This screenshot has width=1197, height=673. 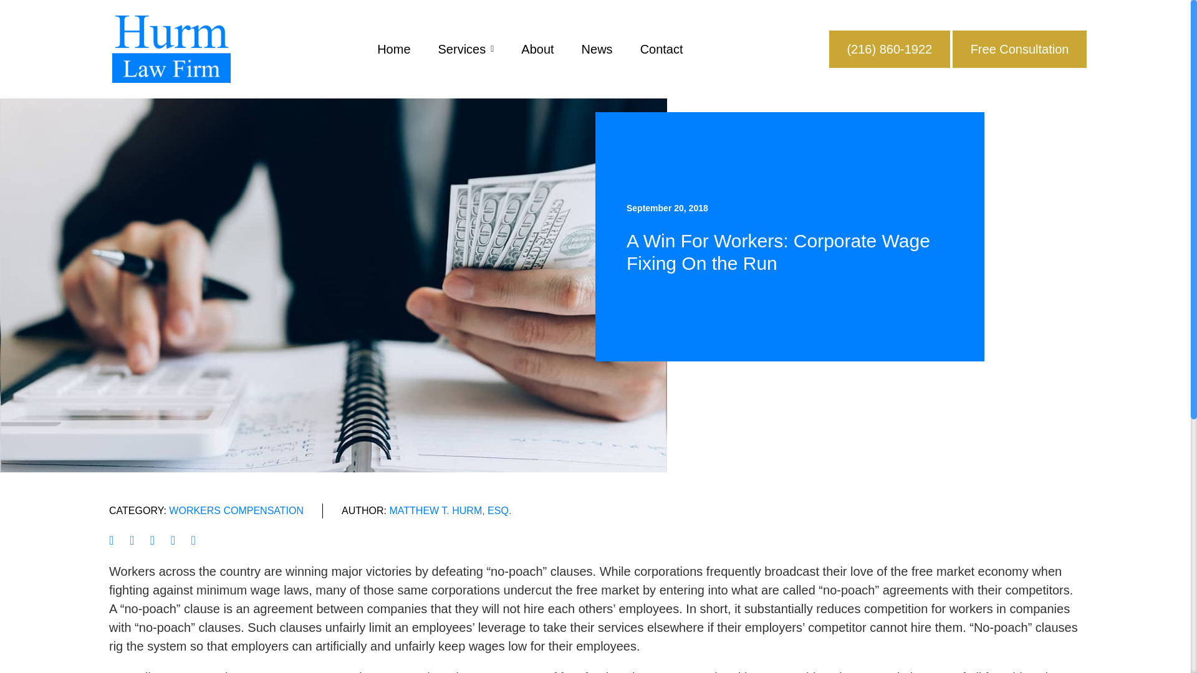 I want to click on Free Consultation, so click(x=1020, y=49).